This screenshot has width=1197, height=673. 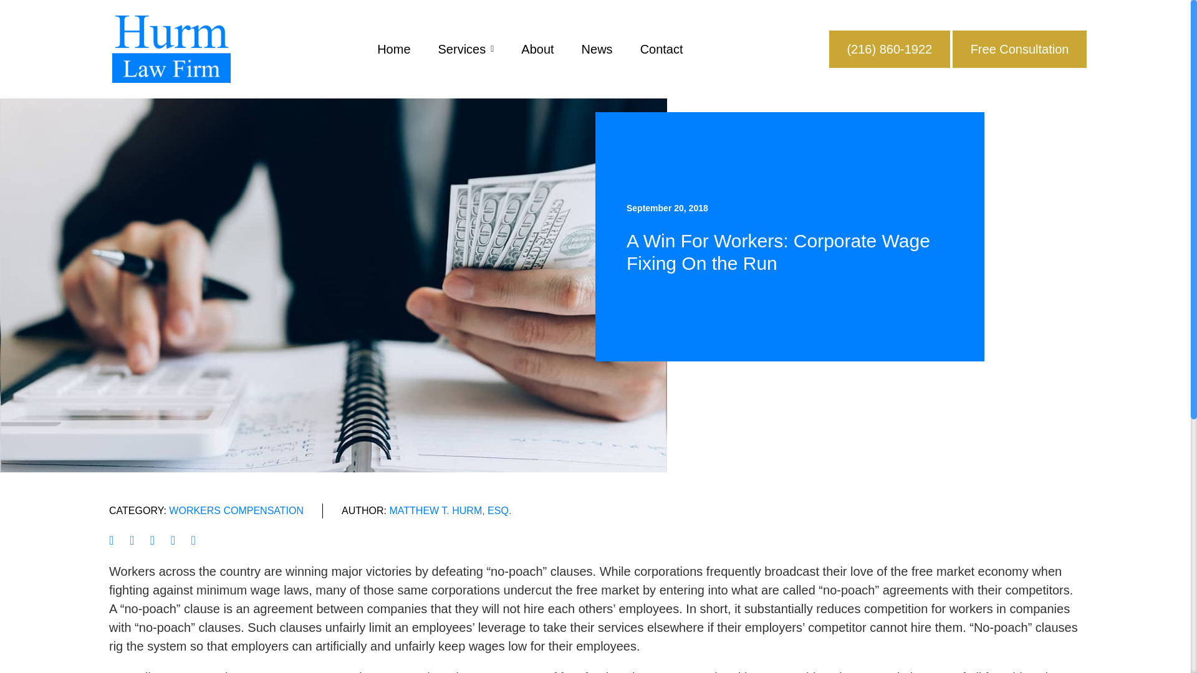 I want to click on Free Consultation, so click(x=1020, y=49).